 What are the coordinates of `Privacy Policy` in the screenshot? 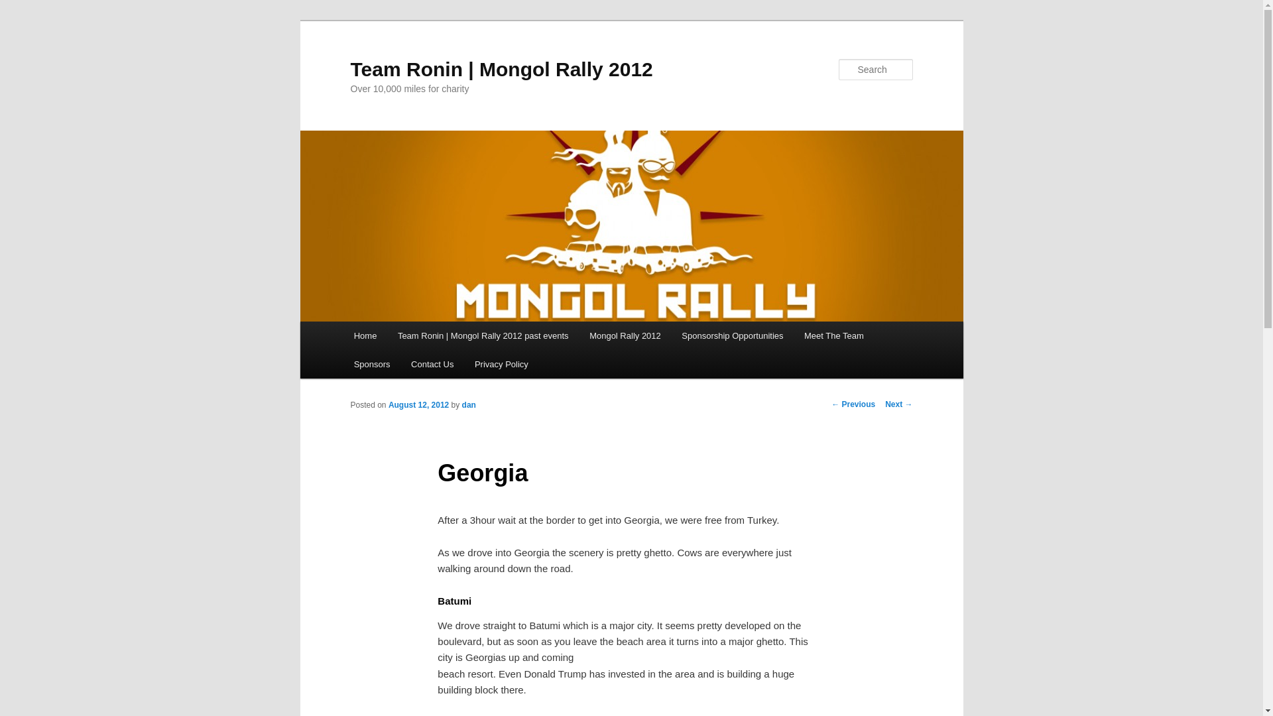 It's located at (501, 365).